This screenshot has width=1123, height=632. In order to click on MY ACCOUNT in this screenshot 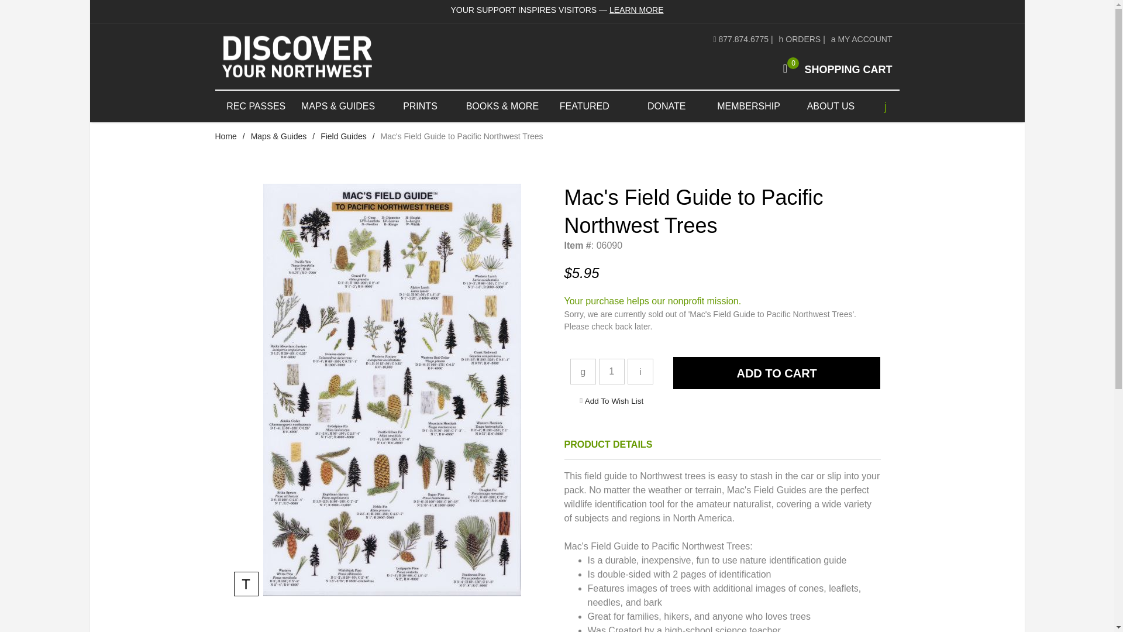, I will do `click(862, 39)`.